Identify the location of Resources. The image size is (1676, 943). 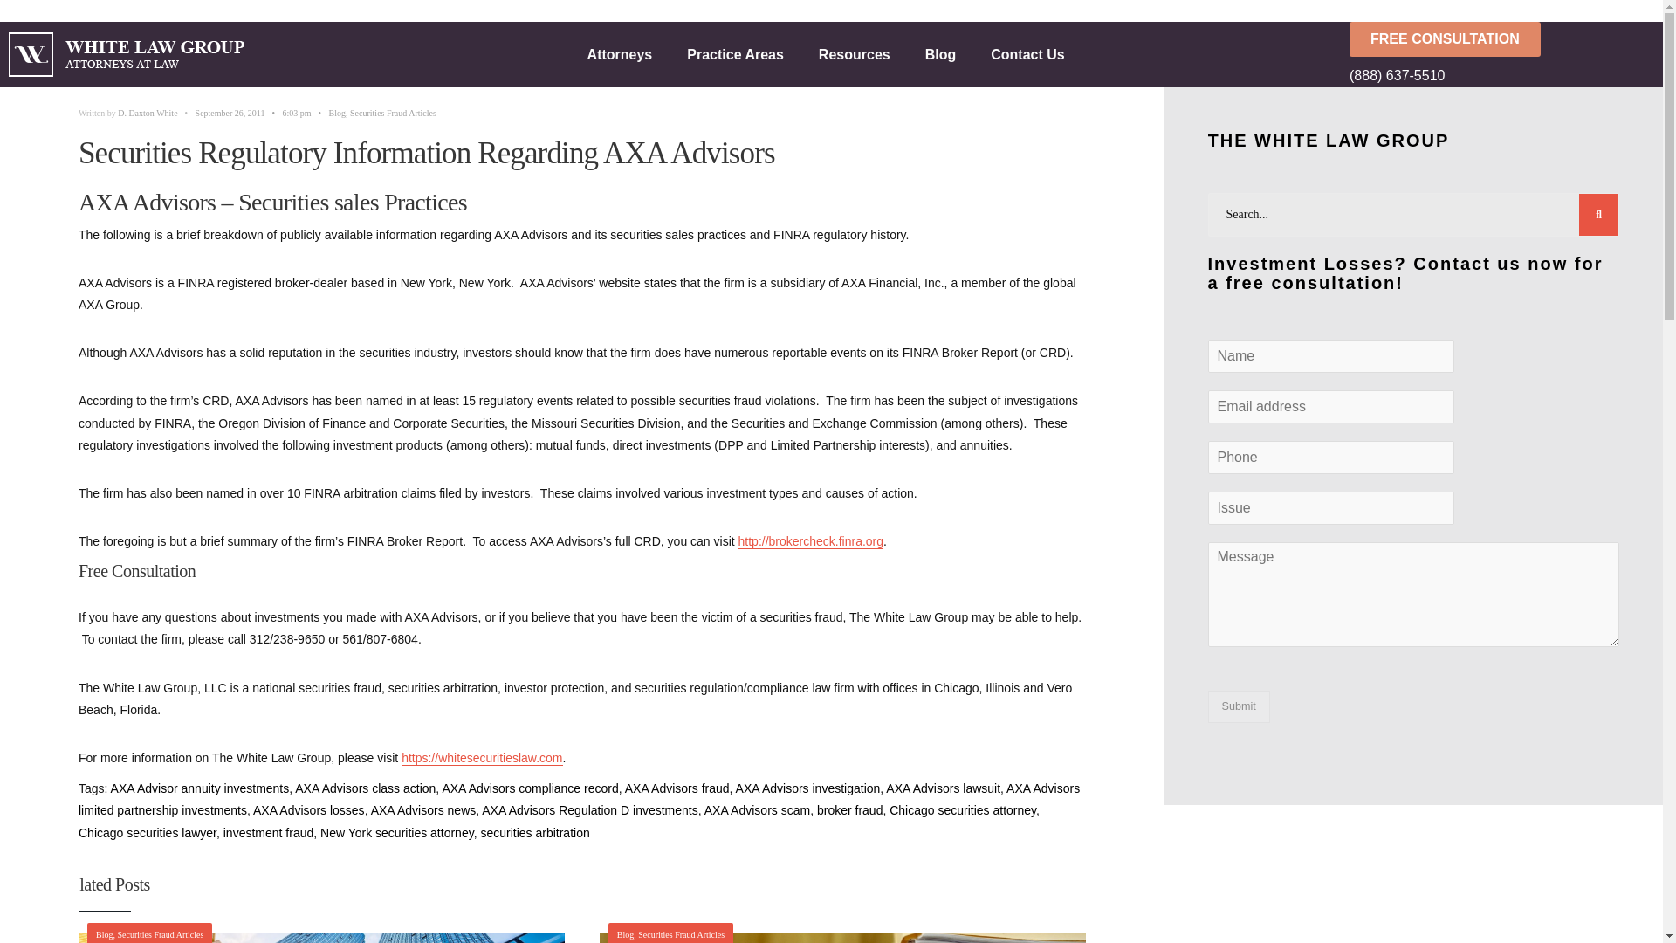
(854, 54).